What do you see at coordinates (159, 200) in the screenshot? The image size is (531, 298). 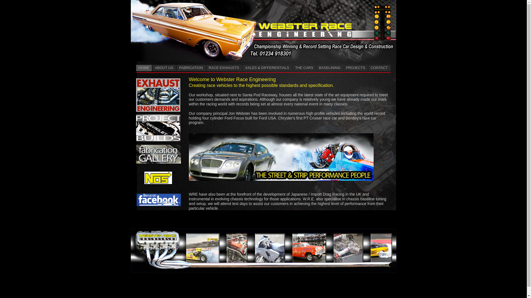 I see `facebook` at bounding box center [159, 200].